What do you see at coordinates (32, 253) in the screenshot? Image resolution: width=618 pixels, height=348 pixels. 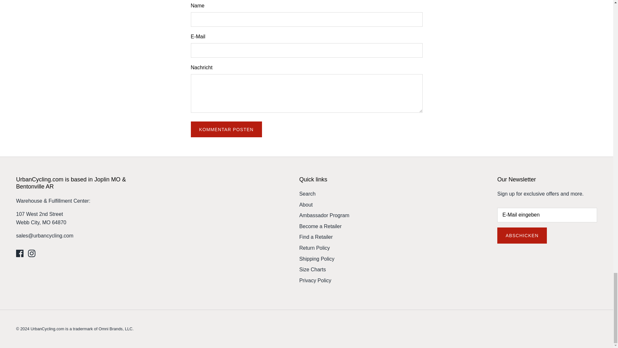 I see `Instagram` at bounding box center [32, 253].